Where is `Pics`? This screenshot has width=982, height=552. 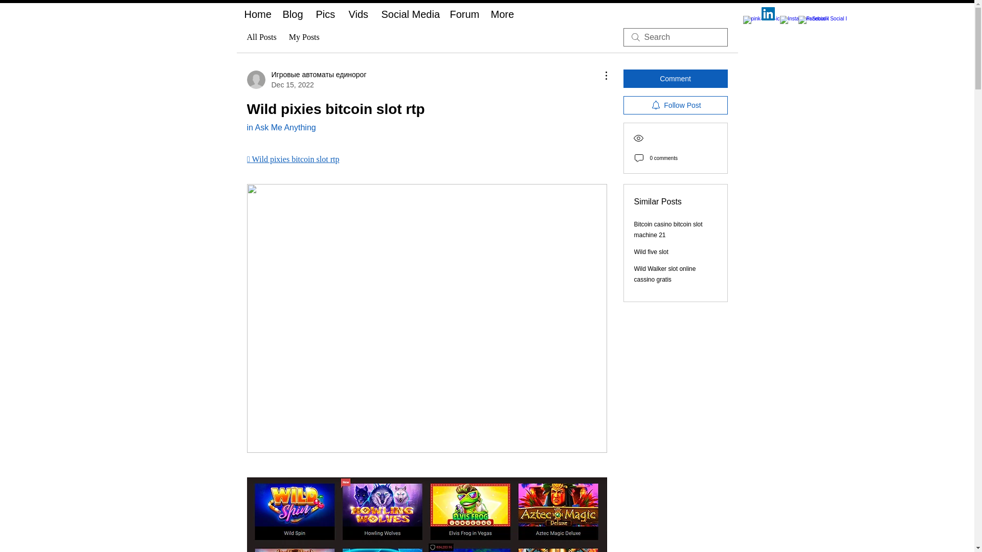
Pics is located at coordinates (324, 12).